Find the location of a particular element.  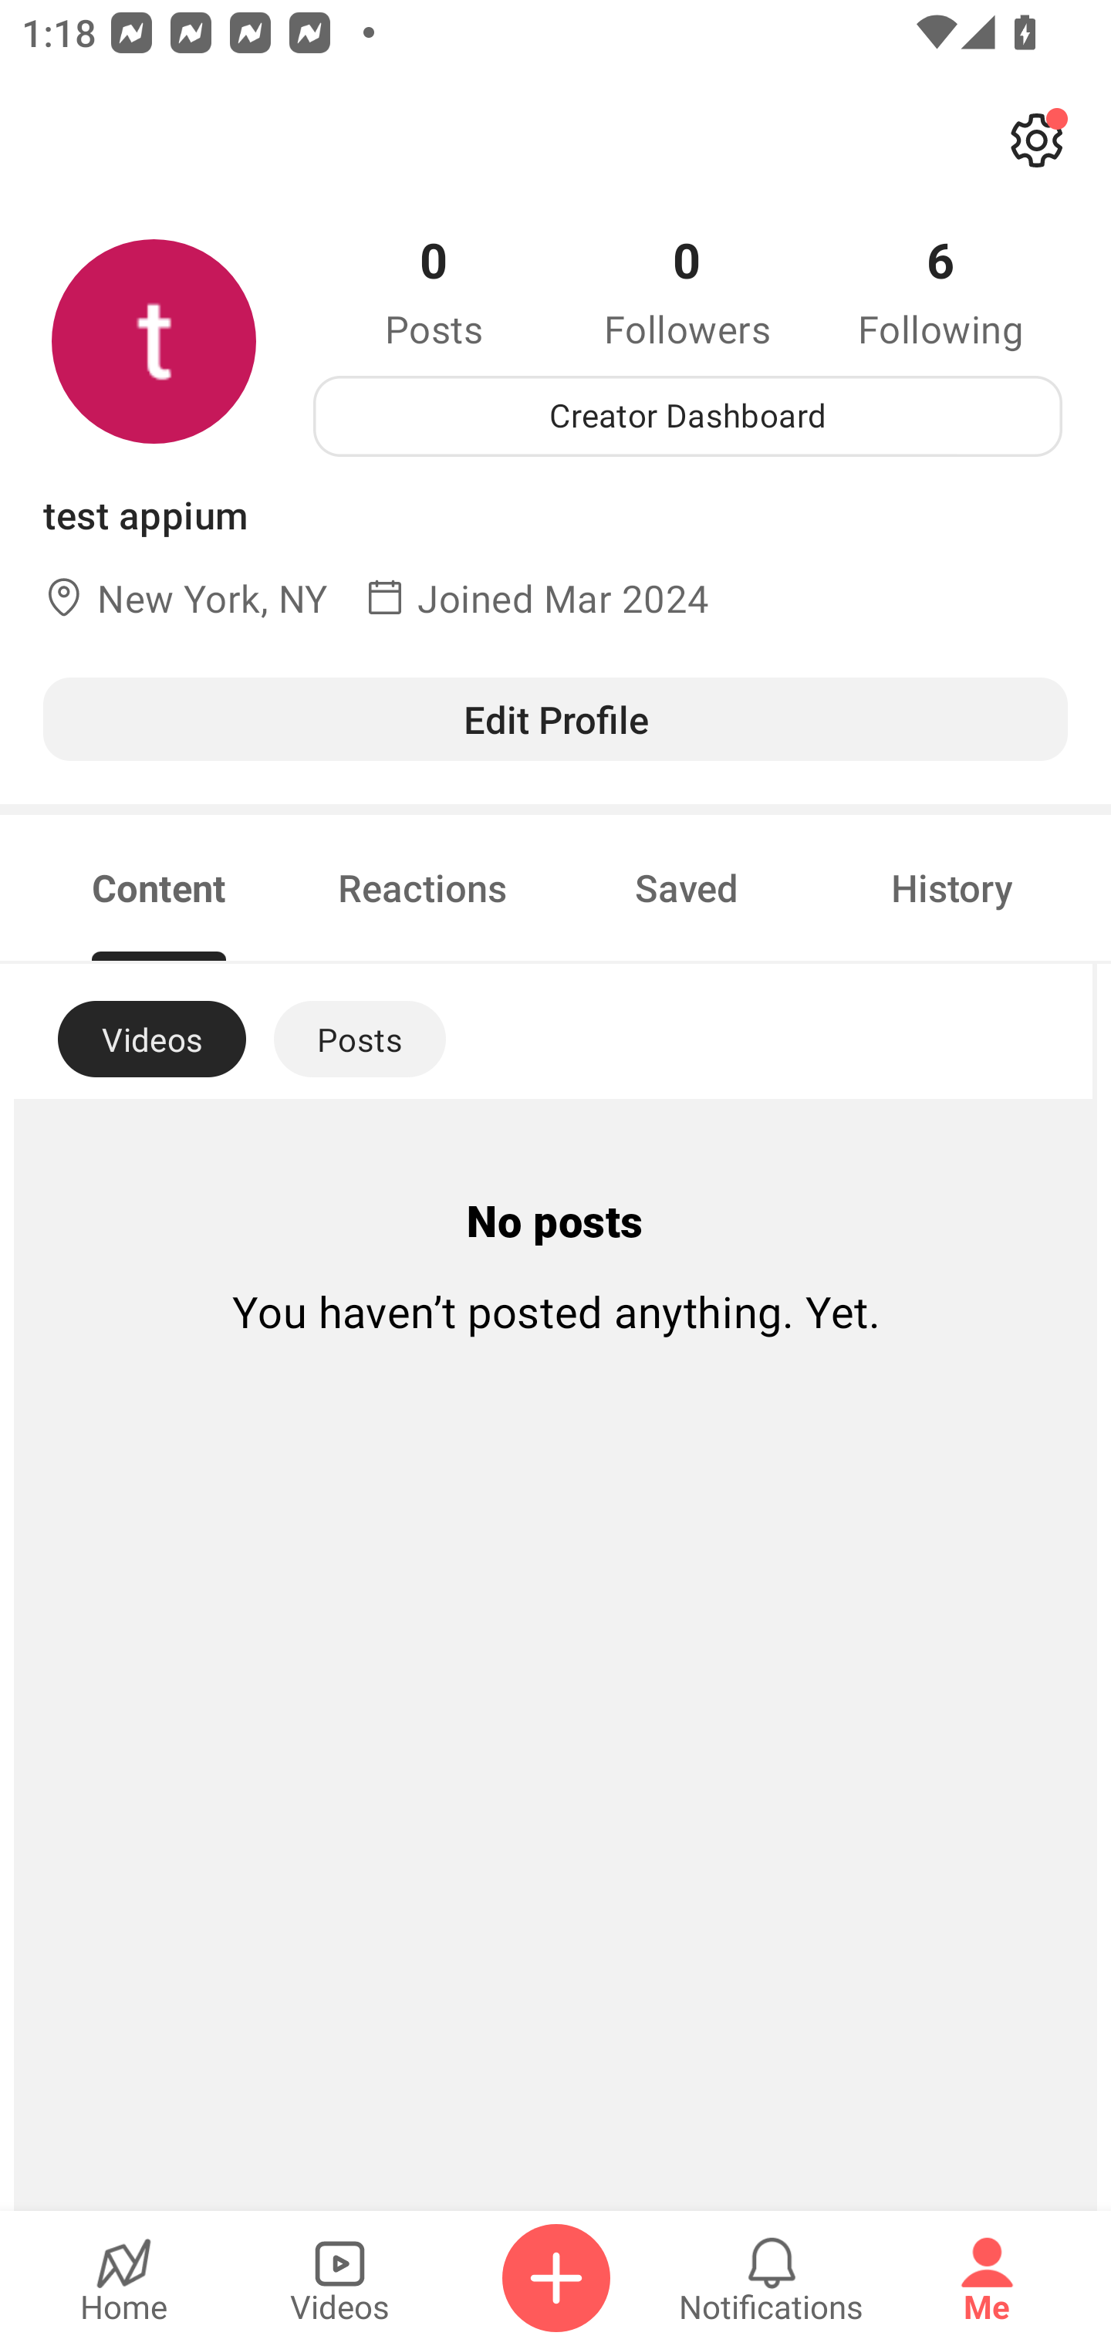

Posts is located at coordinates (360, 1039).